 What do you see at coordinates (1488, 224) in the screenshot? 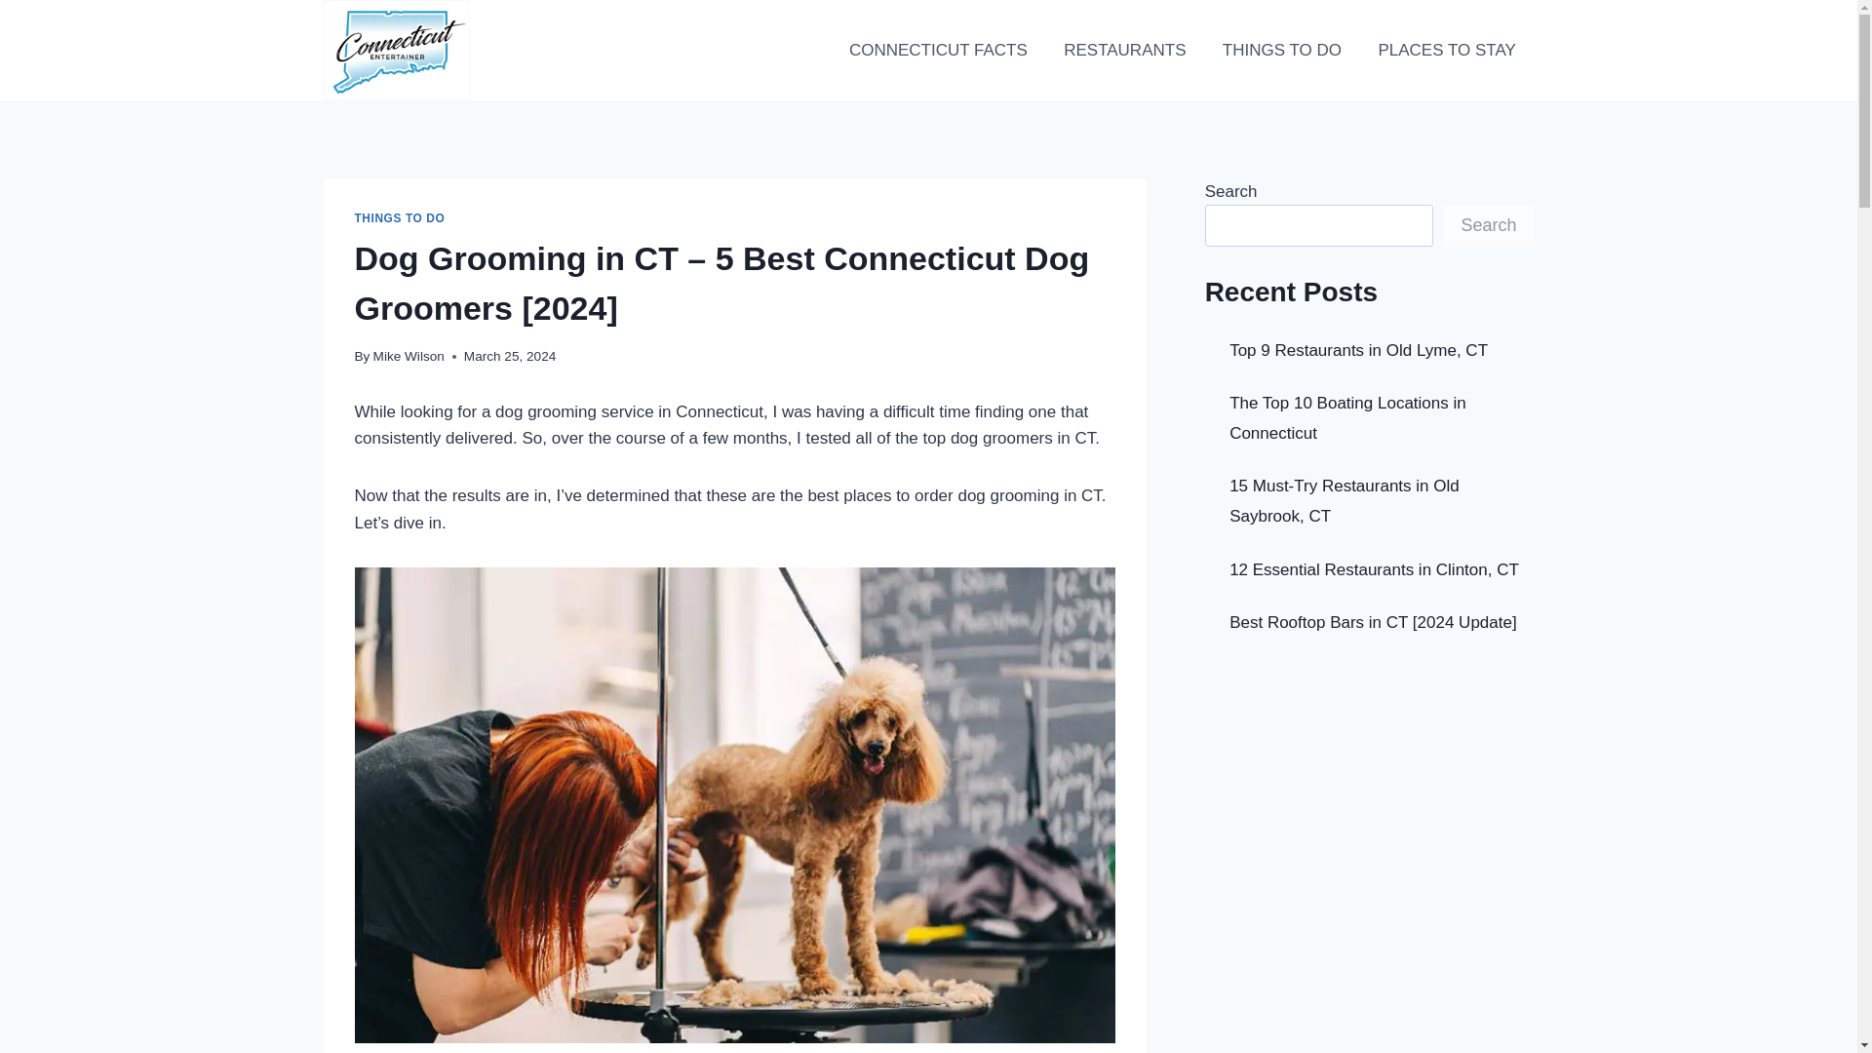
I see `Search` at bounding box center [1488, 224].